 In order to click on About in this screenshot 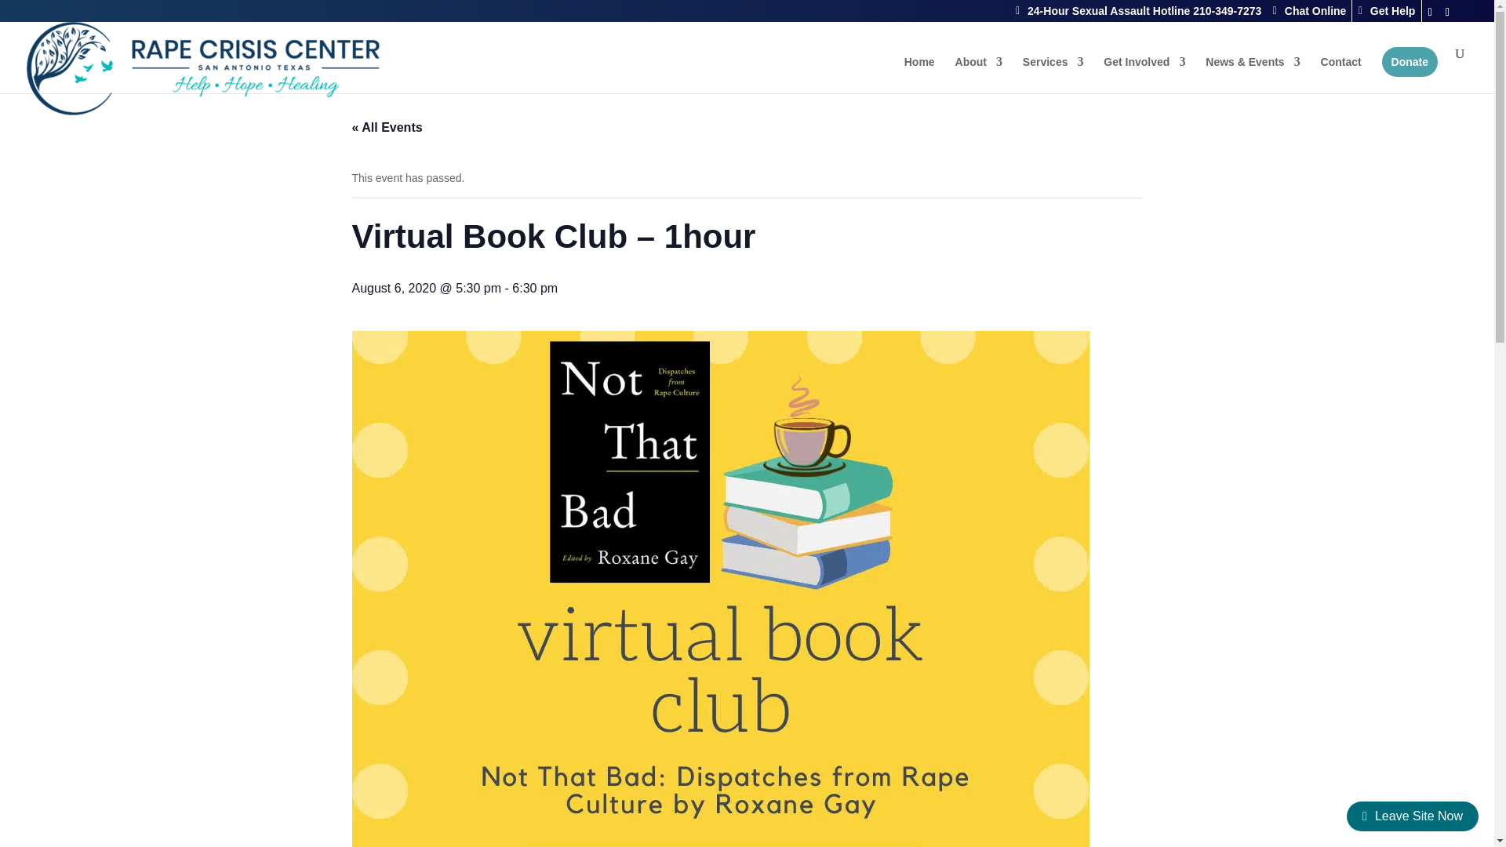, I will do `click(979, 75)`.